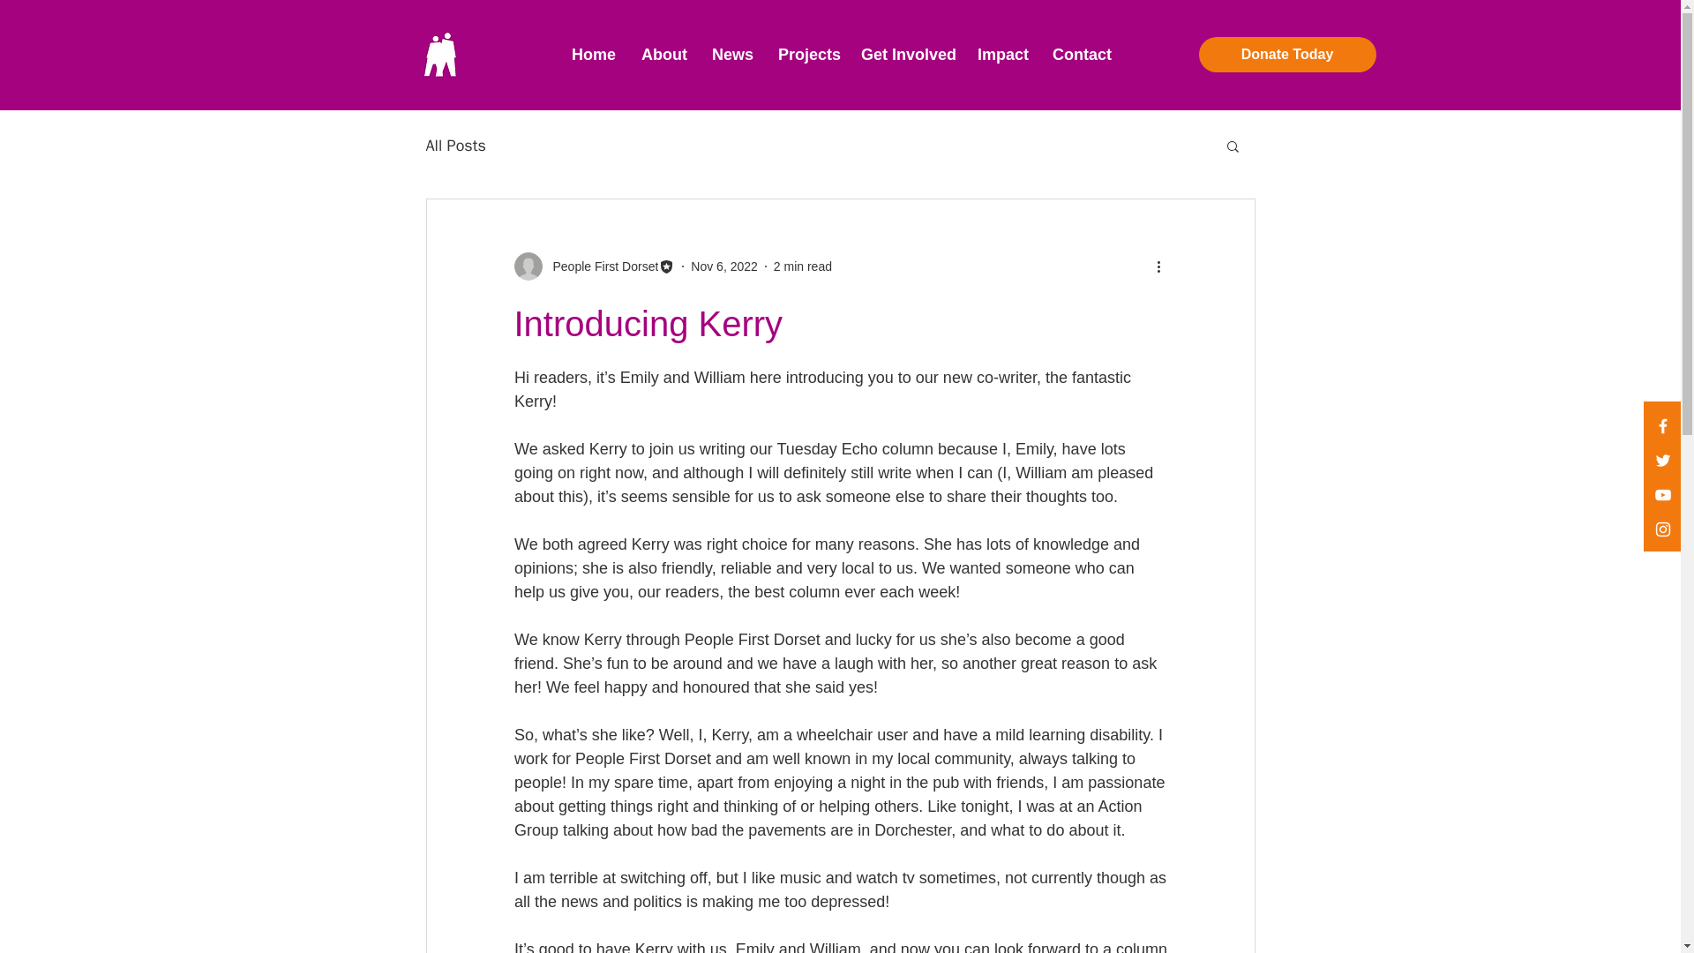 The width and height of the screenshot is (1694, 953). What do you see at coordinates (1001, 55) in the screenshot?
I see `Impact` at bounding box center [1001, 55].